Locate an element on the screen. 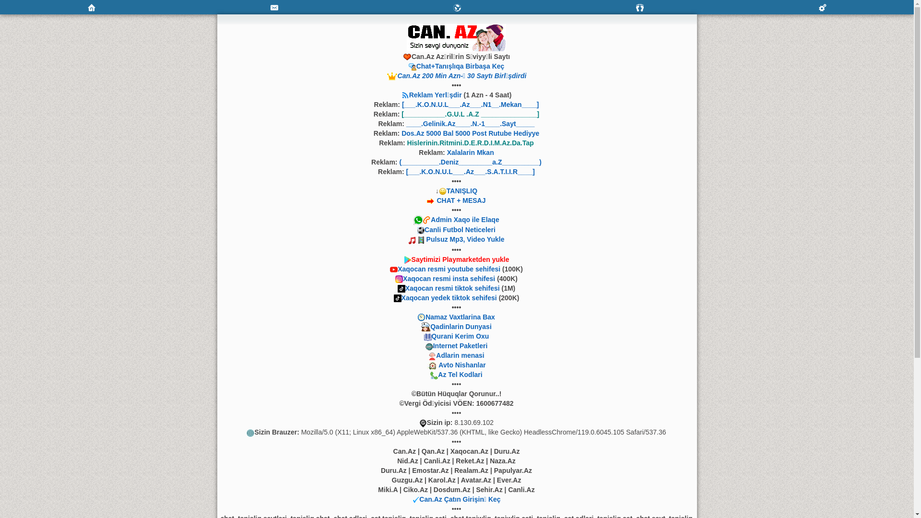 The width and height of the screenshot is (921, 518). Ana Sehife is located at coordinates (91, 7).